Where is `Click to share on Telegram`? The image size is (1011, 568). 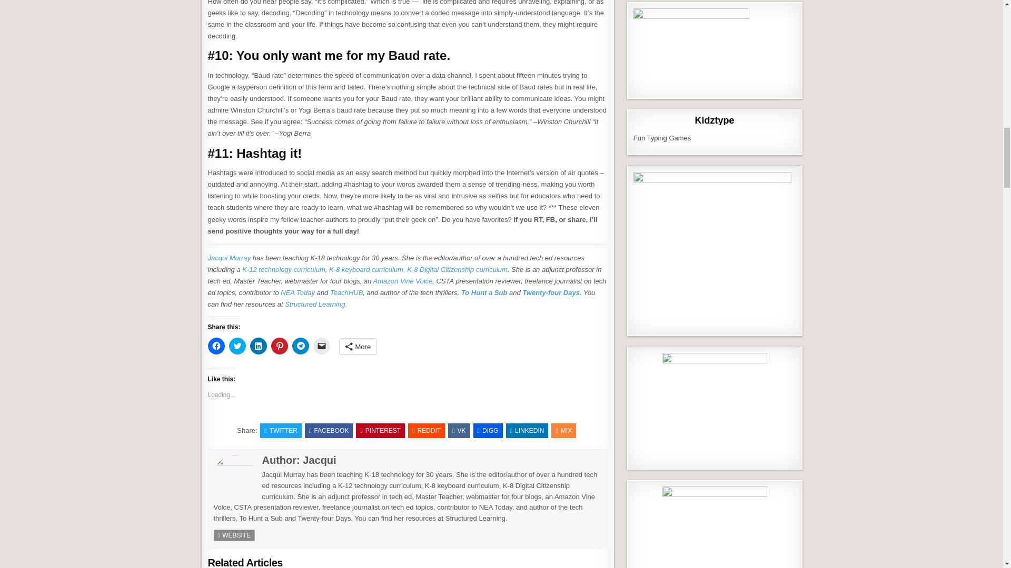 Click to share on Telegram is located at coordinates (300, 346).